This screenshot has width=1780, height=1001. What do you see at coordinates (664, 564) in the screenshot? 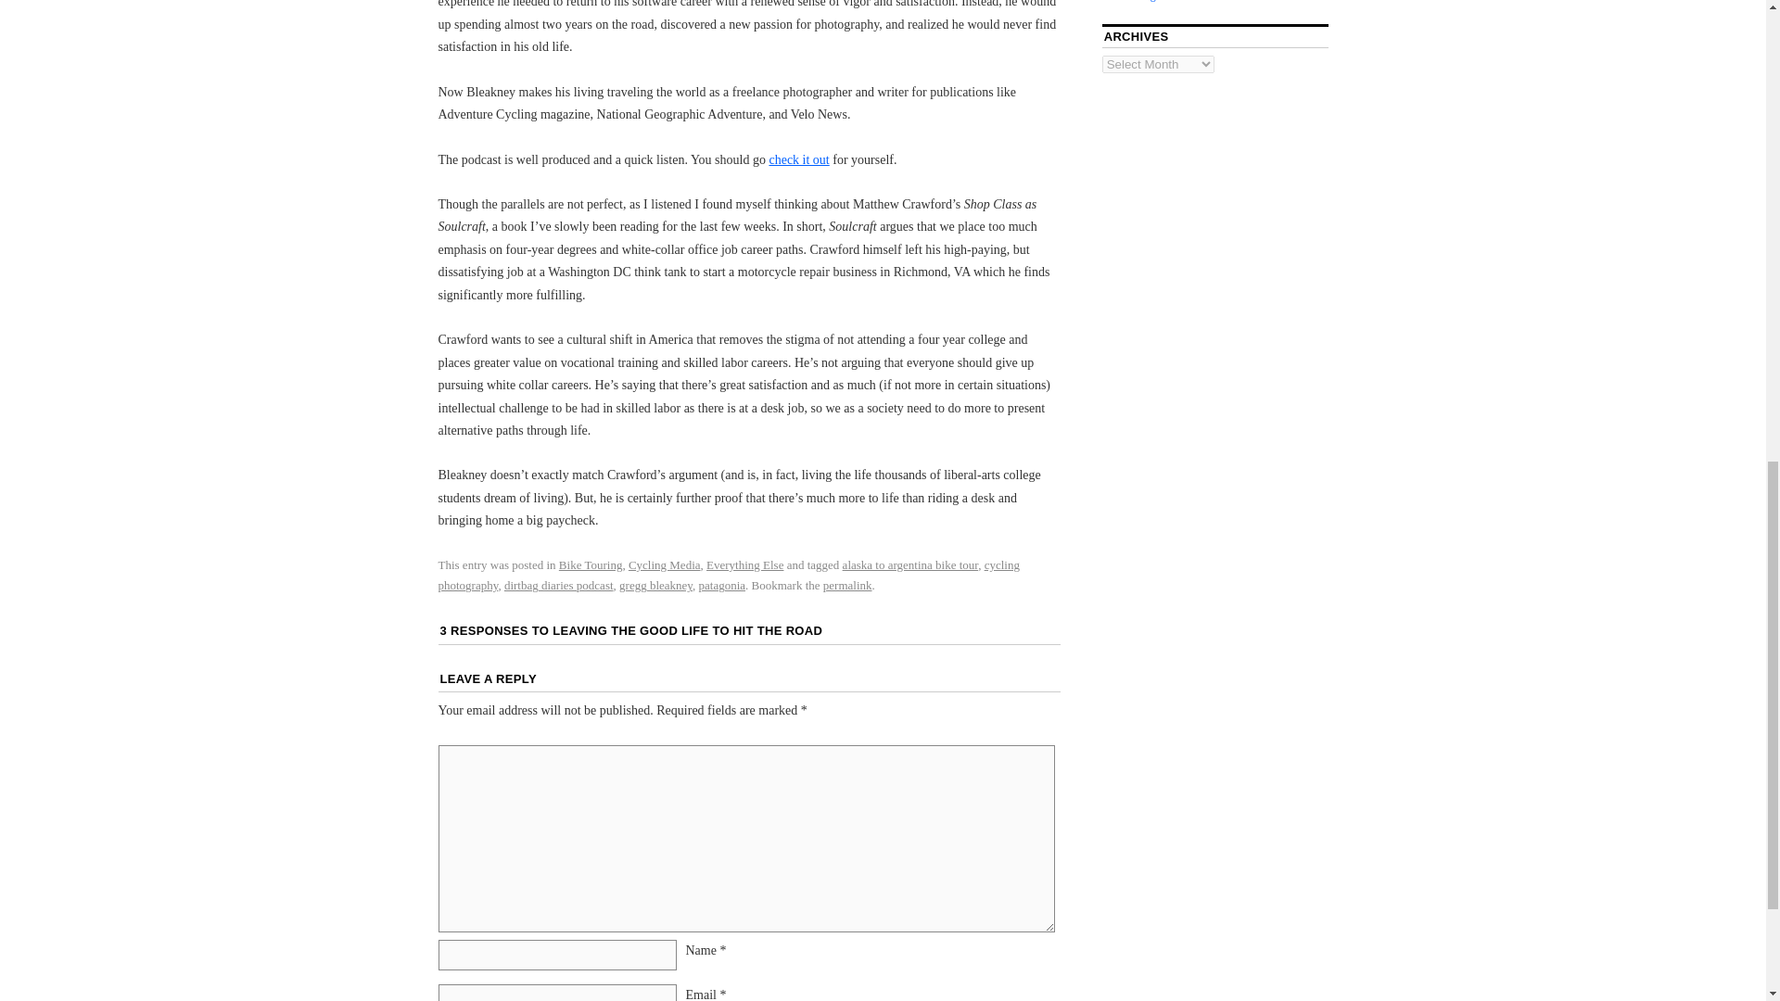
I see `Cycling Media` at bounding box center [664, 564].